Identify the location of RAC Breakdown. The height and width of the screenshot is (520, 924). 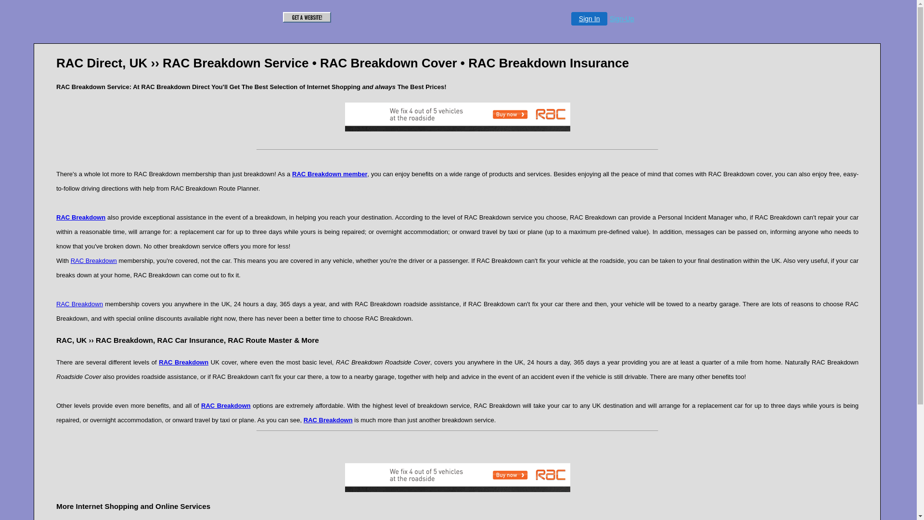
(79, 304).